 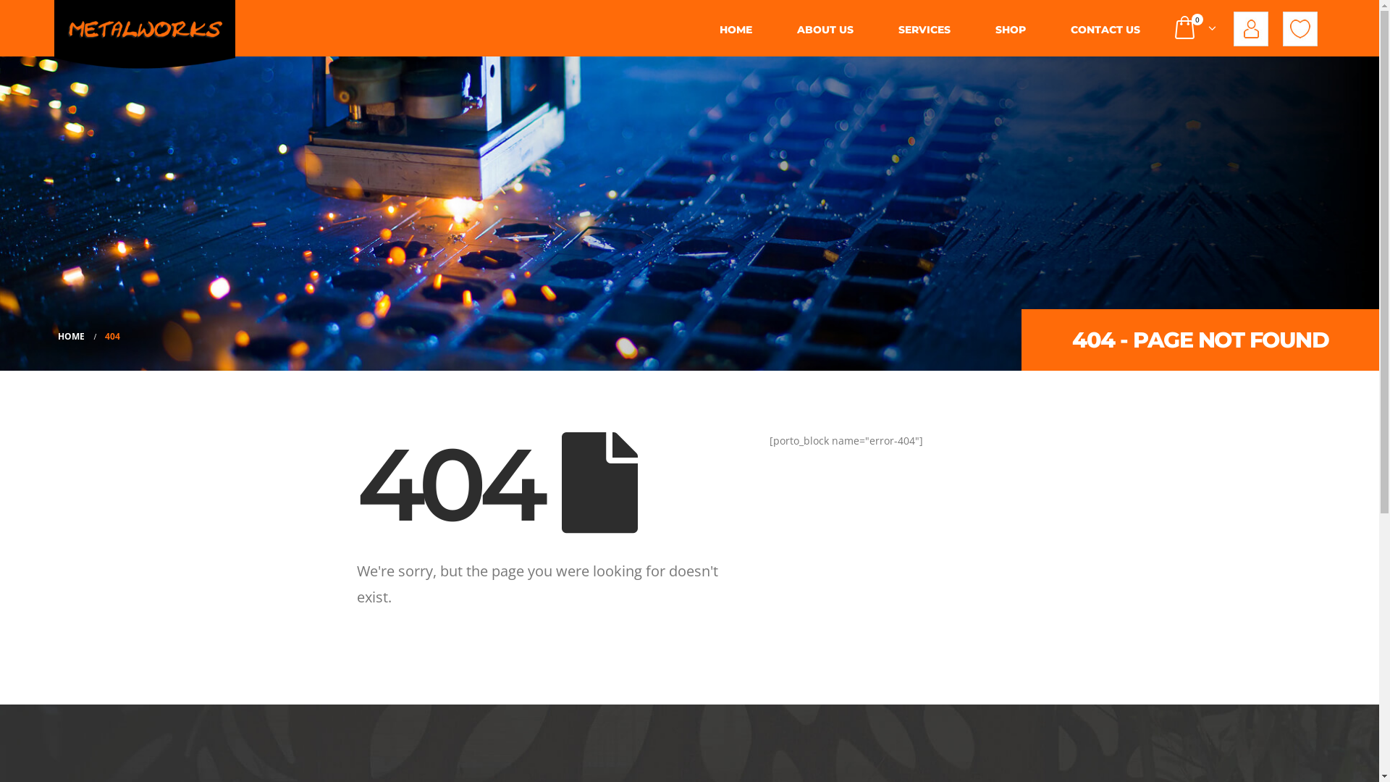 I want to click on SERVICES, so click(x=924, y=30).